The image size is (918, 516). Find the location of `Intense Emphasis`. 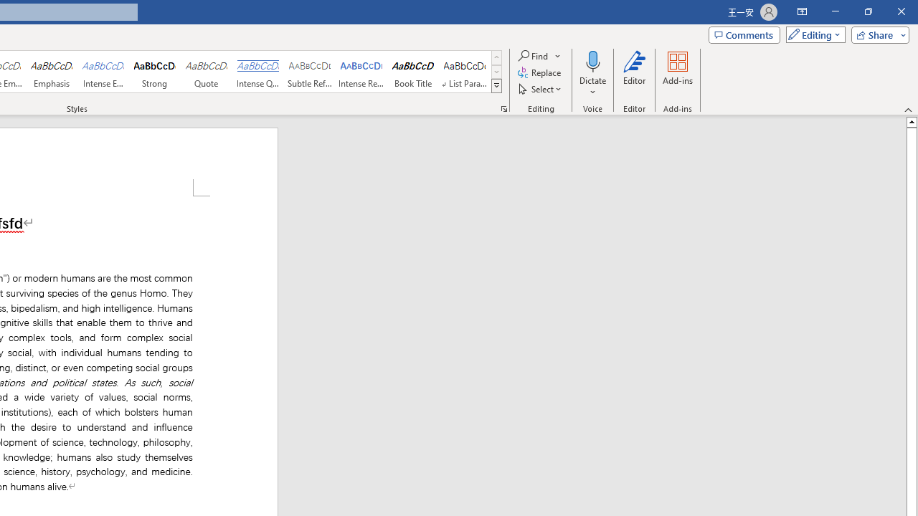

Intense Emphasis is located at coordinates (103, 72).